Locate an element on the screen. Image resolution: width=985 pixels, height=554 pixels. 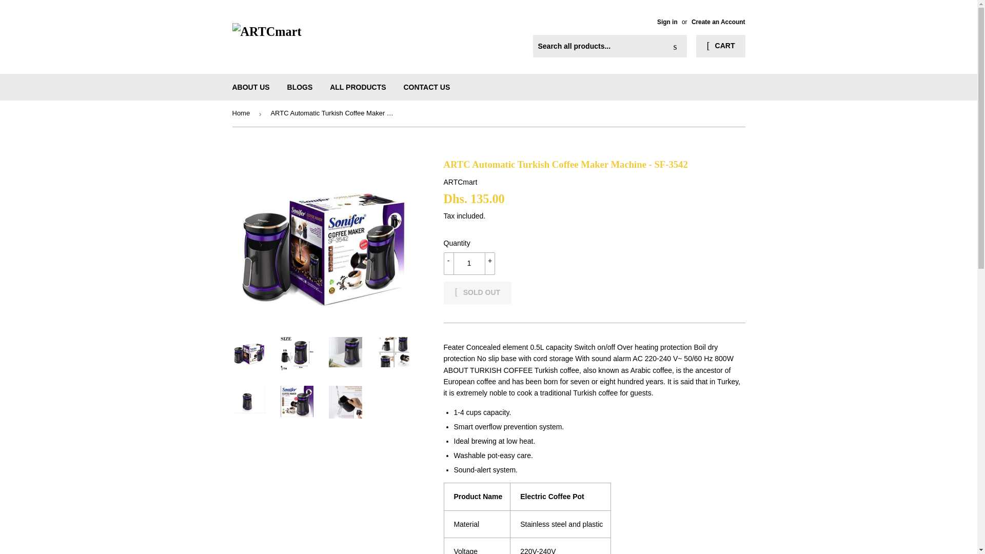
Sign in is located at coordinates (667, 22).